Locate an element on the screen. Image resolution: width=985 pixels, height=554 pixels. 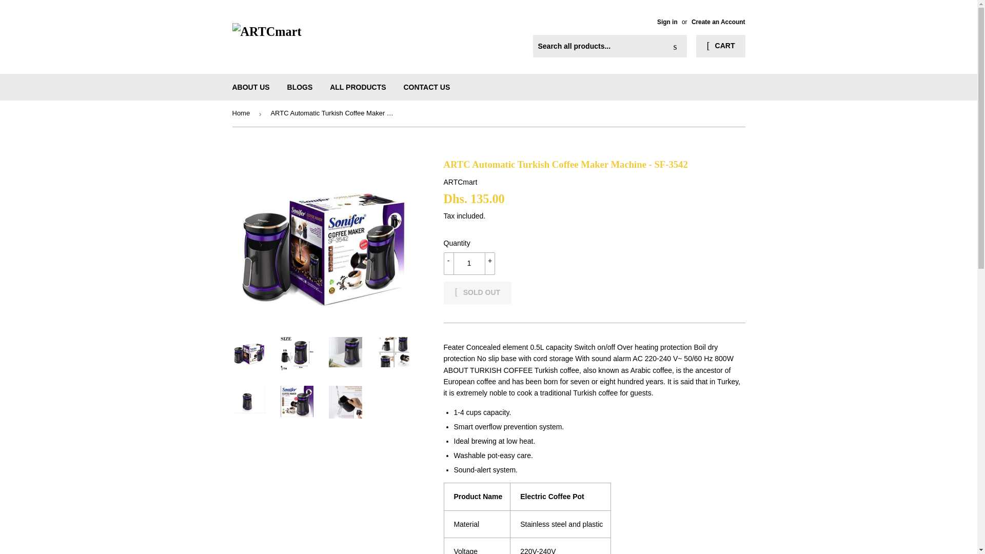
Sign in is located at coordinates (667, 22).